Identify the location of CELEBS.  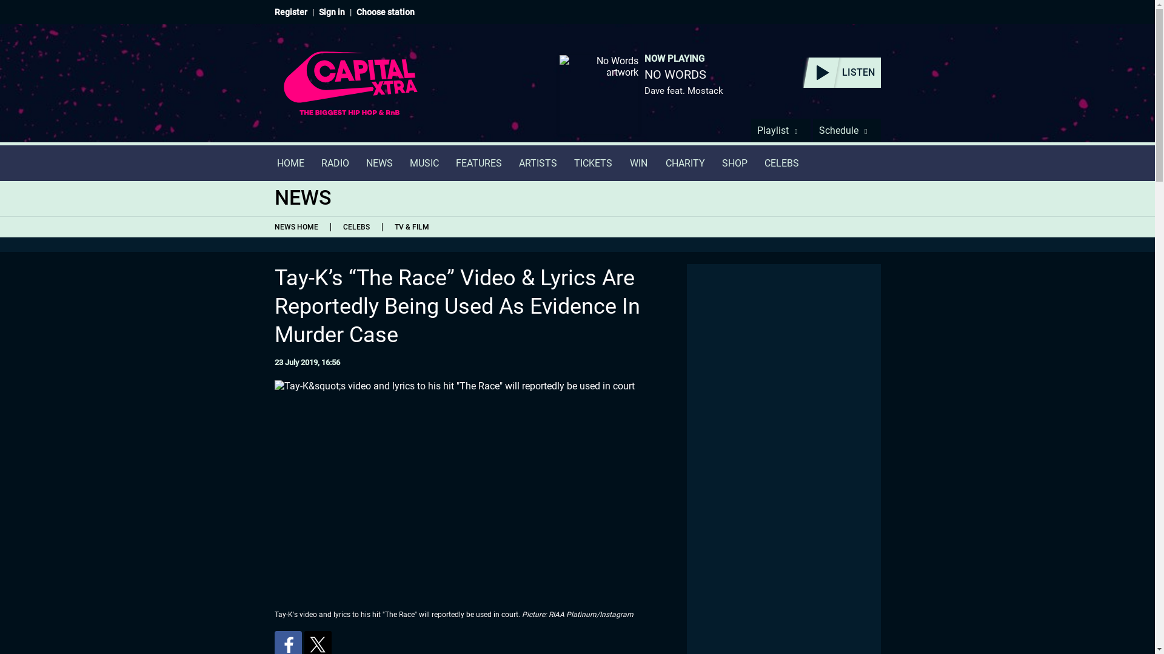
(781, 163).